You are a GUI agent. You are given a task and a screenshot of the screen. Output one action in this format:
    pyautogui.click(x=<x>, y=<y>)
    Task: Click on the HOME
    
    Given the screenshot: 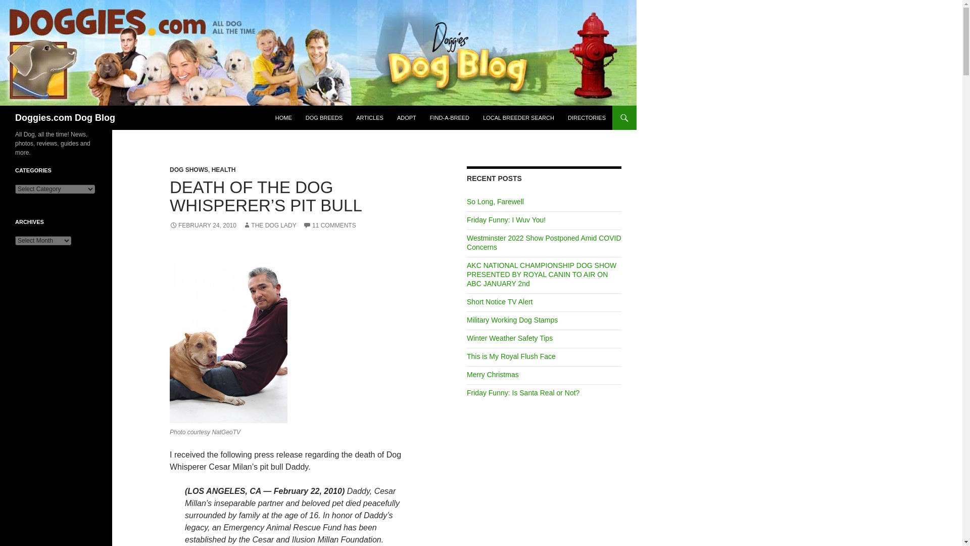 What is the action you would take?
    pyautogui.click(x=283, y=118)
    